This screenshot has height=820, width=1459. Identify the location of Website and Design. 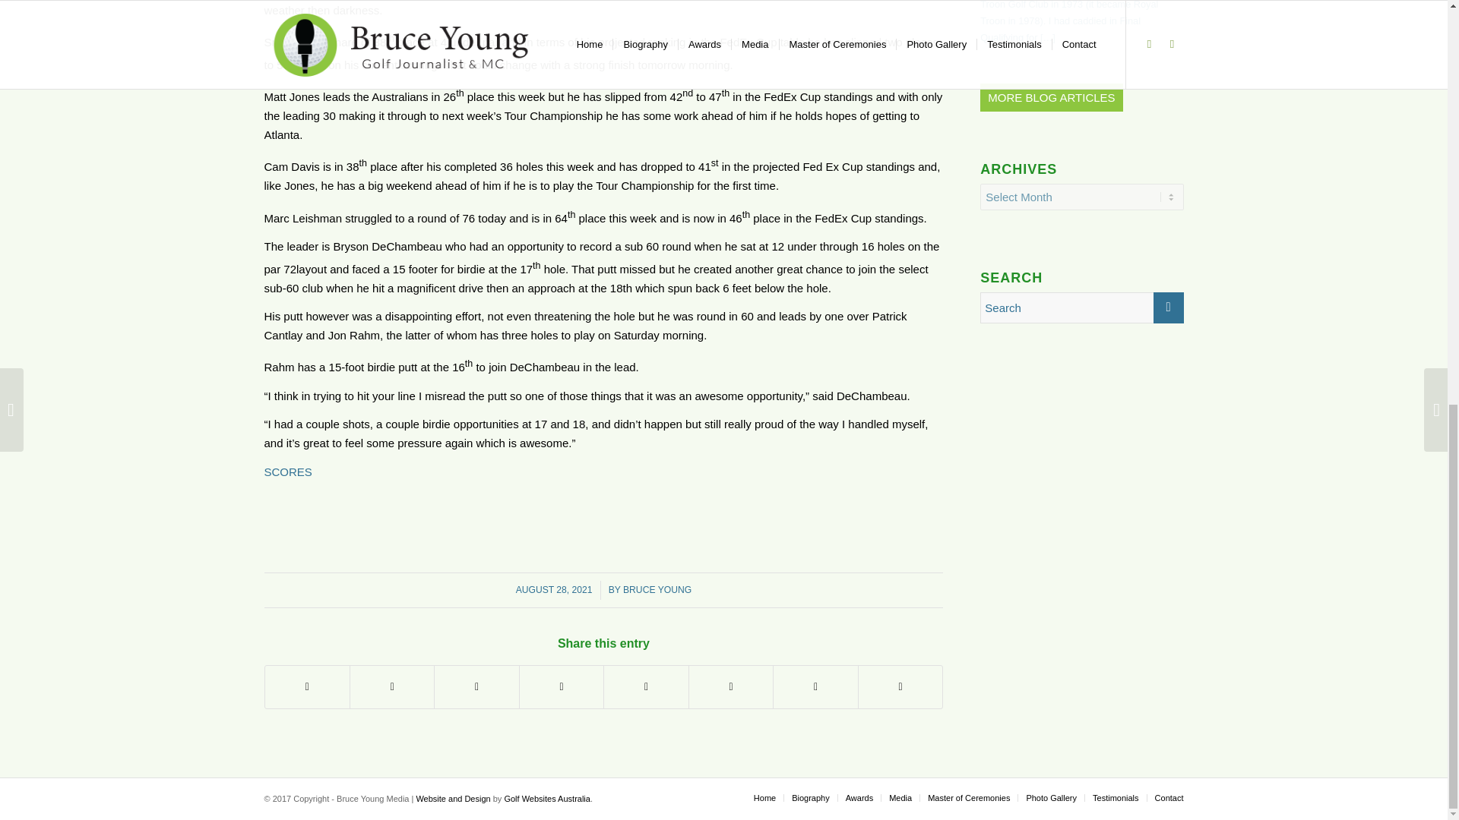
(453, 799).